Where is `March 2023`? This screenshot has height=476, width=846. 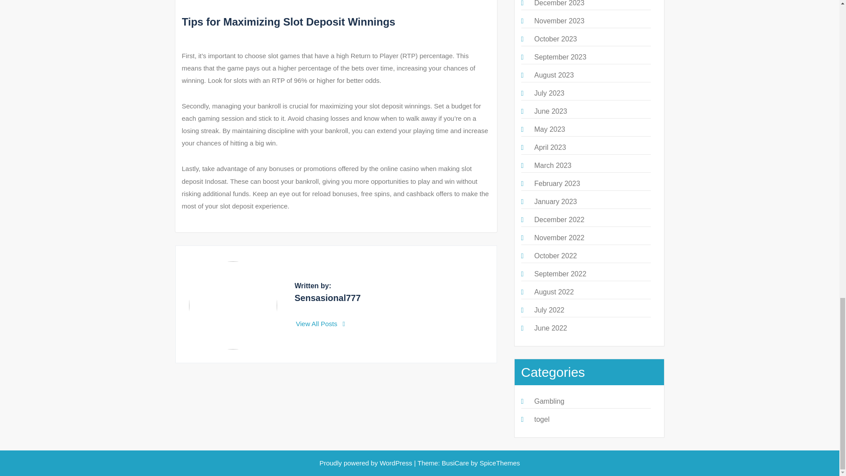
March 2023 is located at coordinates (553, 166).